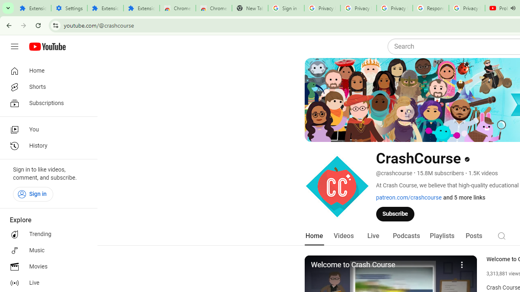  I want to click on and 5 more links, so click(464, 198).